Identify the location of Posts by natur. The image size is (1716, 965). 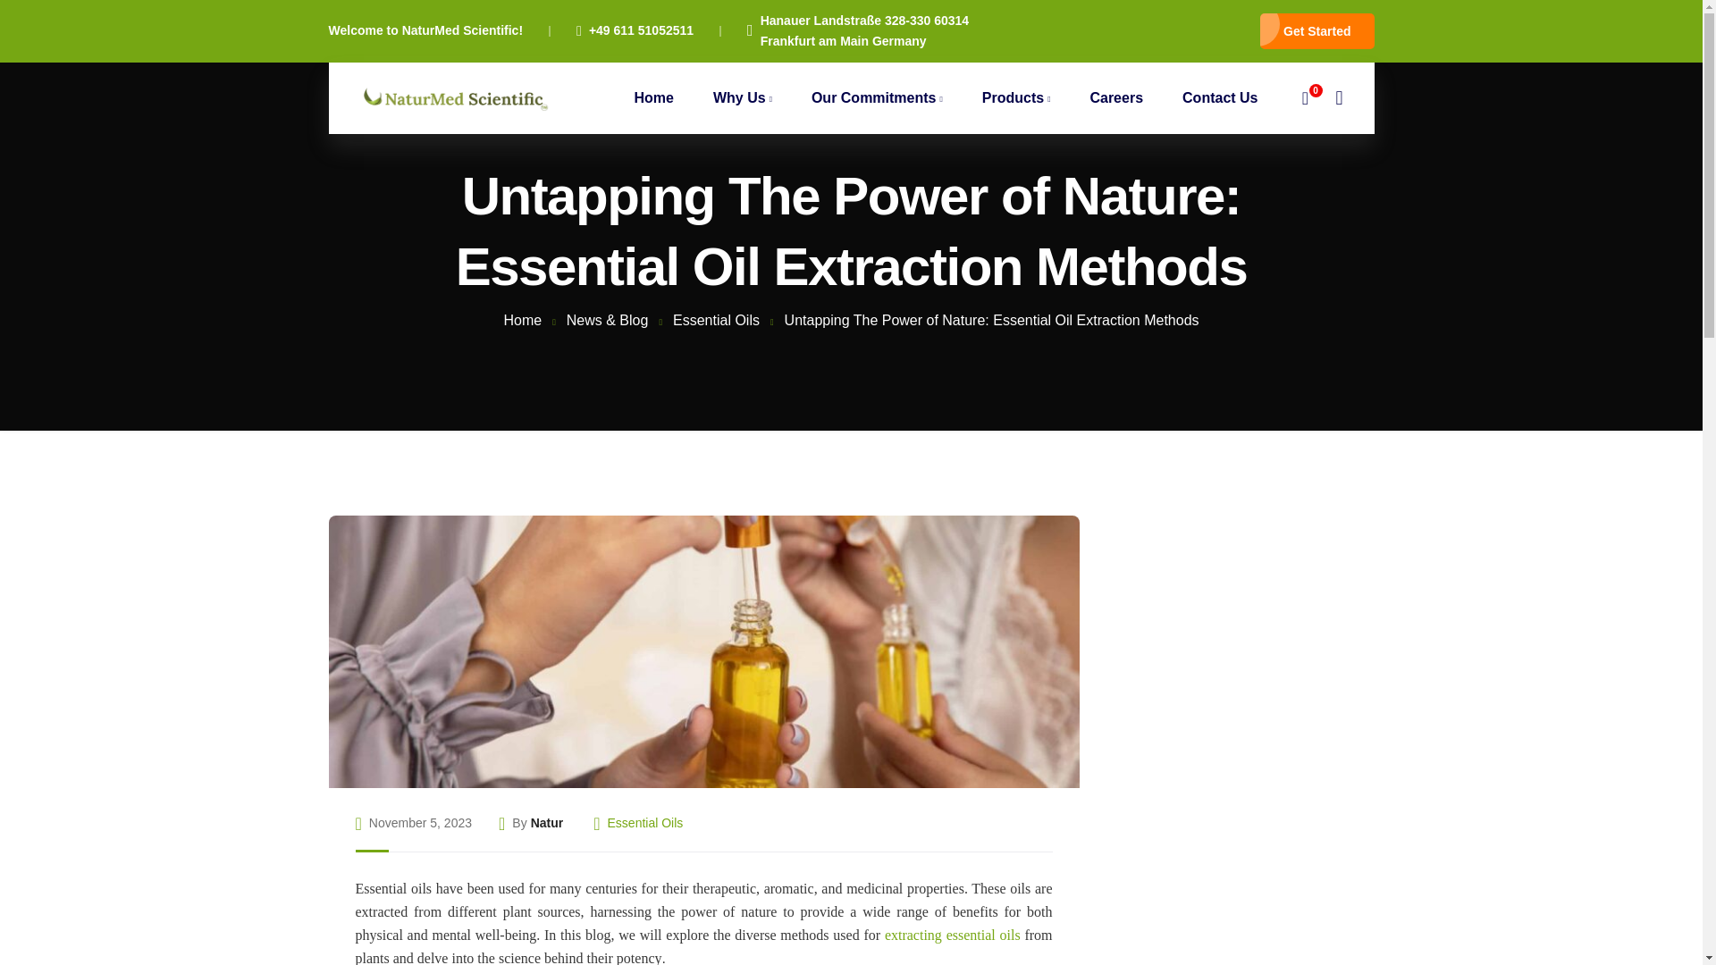
(547, 824).